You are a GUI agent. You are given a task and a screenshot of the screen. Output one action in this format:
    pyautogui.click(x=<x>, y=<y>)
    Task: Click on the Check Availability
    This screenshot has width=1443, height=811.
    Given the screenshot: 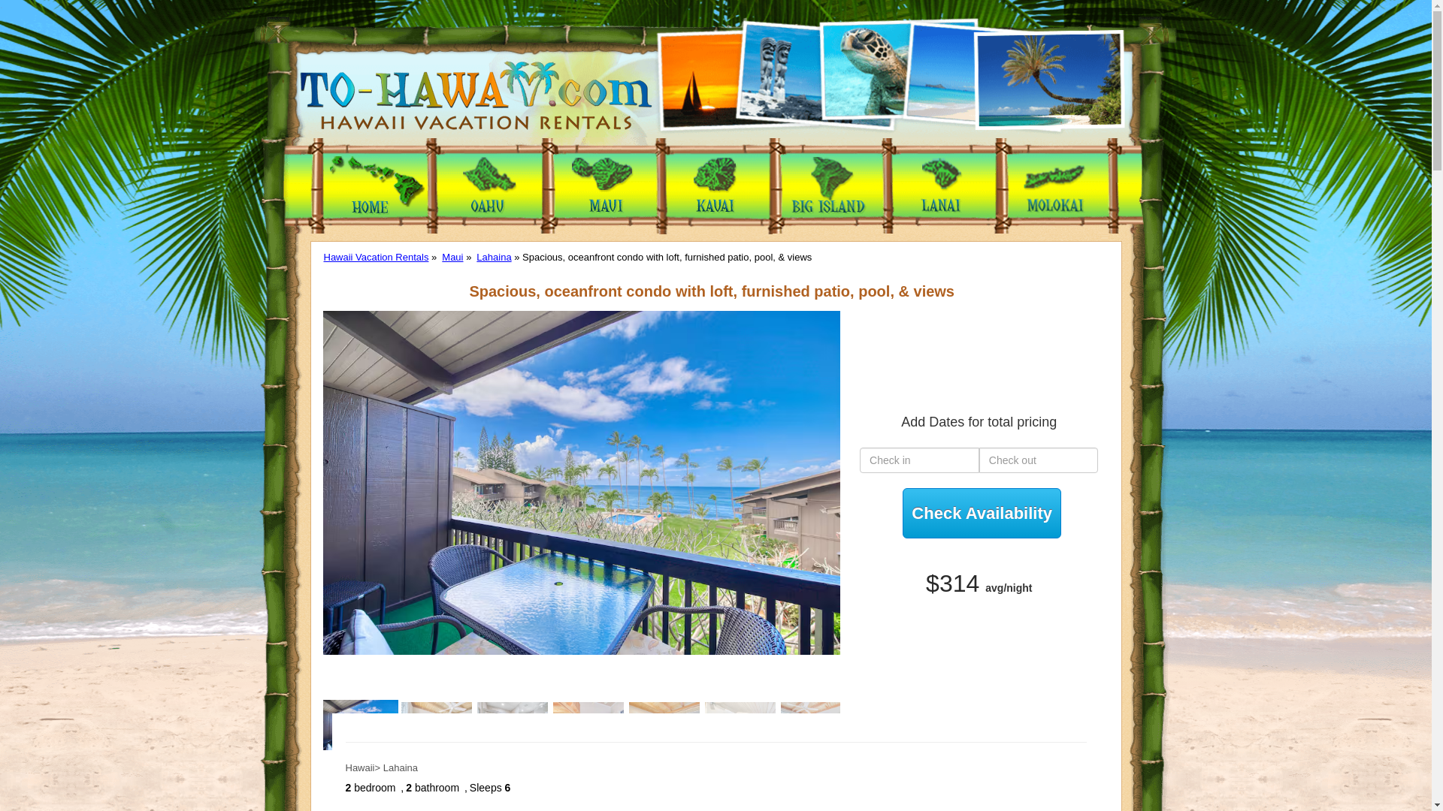 What is the action you would take?
    pyautogui.click(x=982, y=514)
    